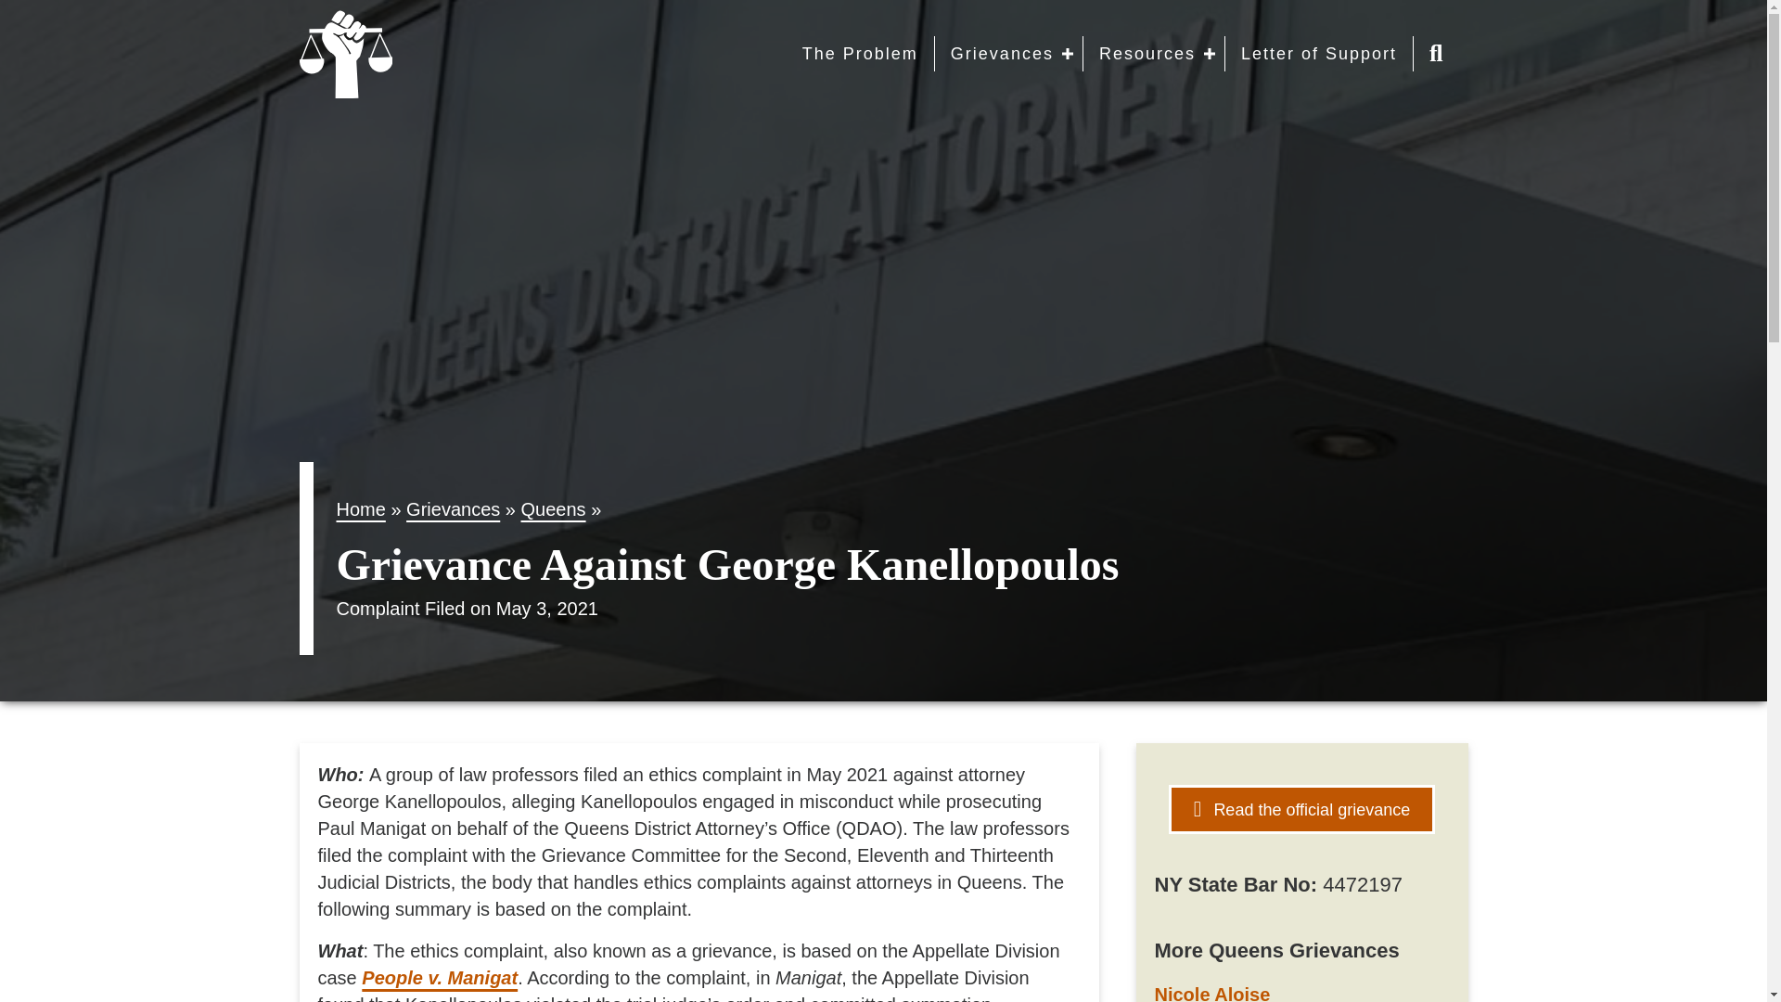  Describe the element at coordinates (553, 508) in the screenshot. I see `Queens` at that location.